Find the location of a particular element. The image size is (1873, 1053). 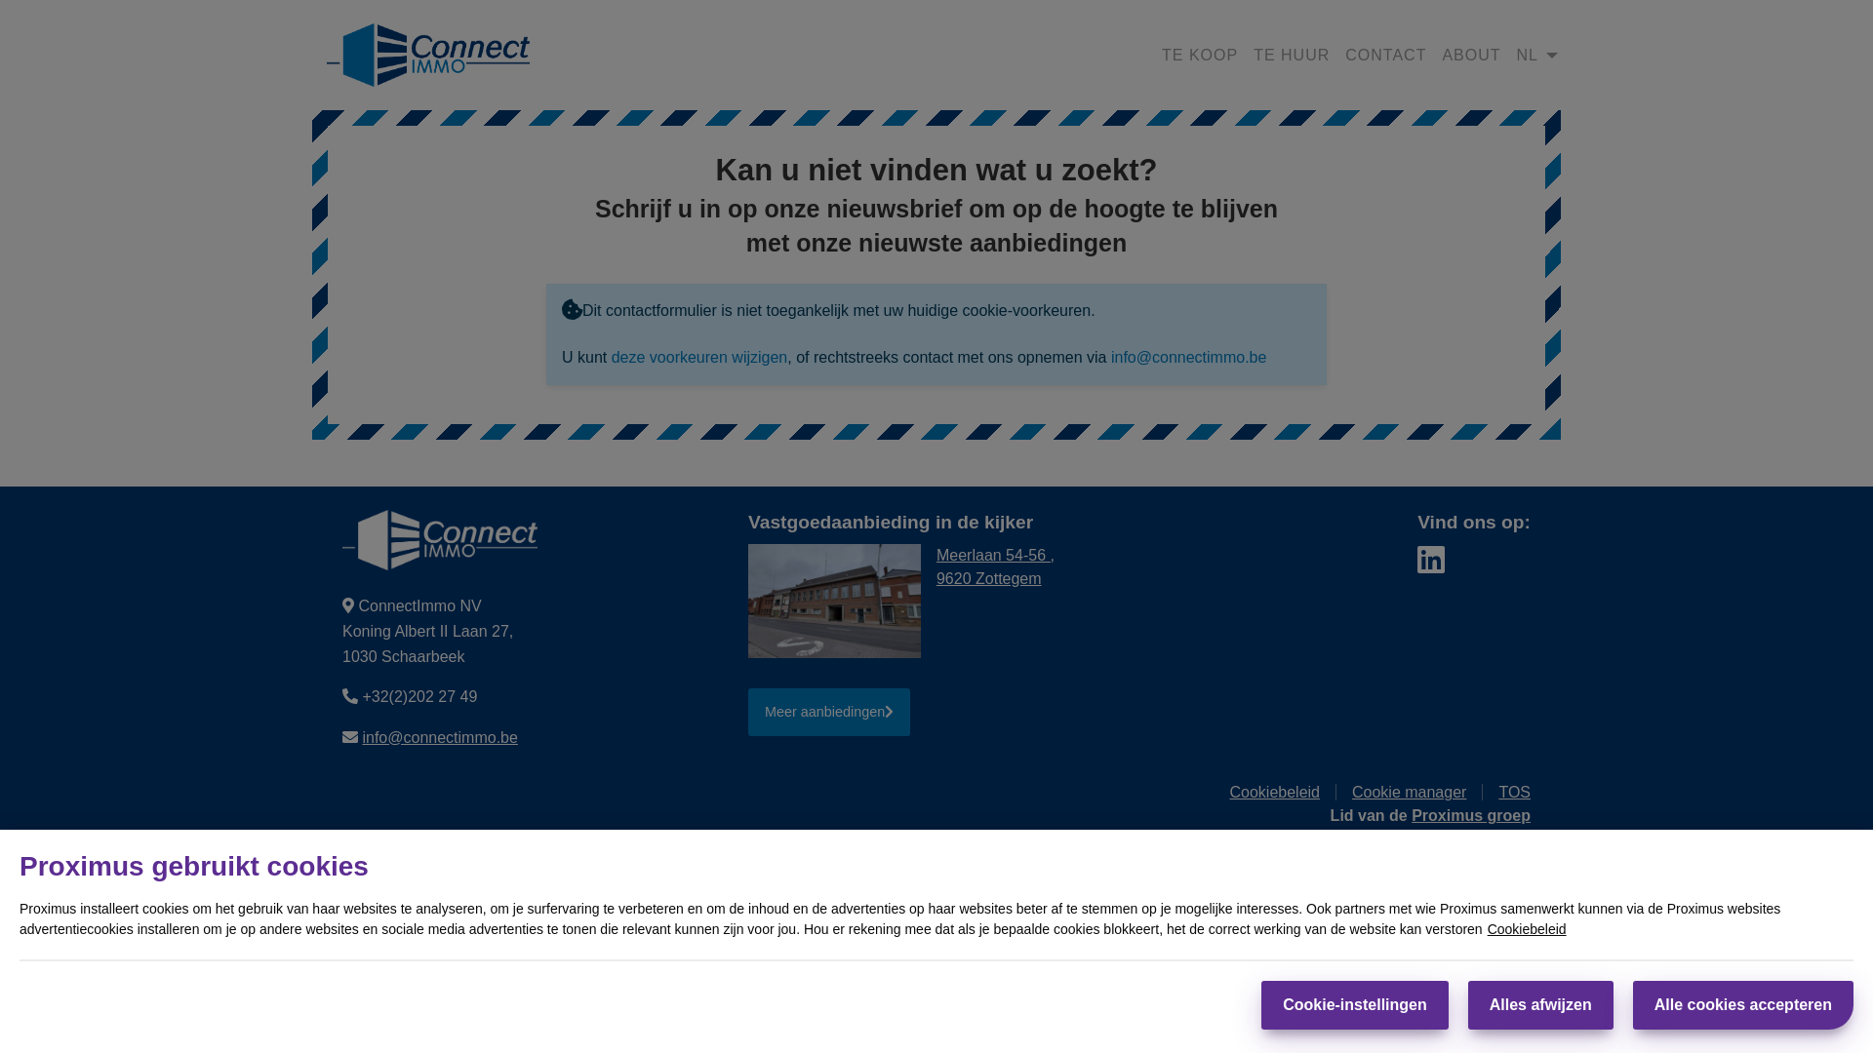

Cookie manager is located at coordinates (1417, 792).